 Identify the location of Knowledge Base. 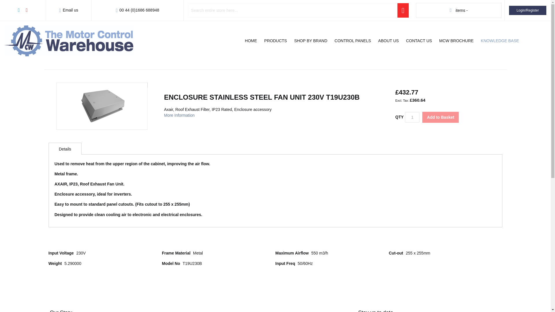
(499, 40).